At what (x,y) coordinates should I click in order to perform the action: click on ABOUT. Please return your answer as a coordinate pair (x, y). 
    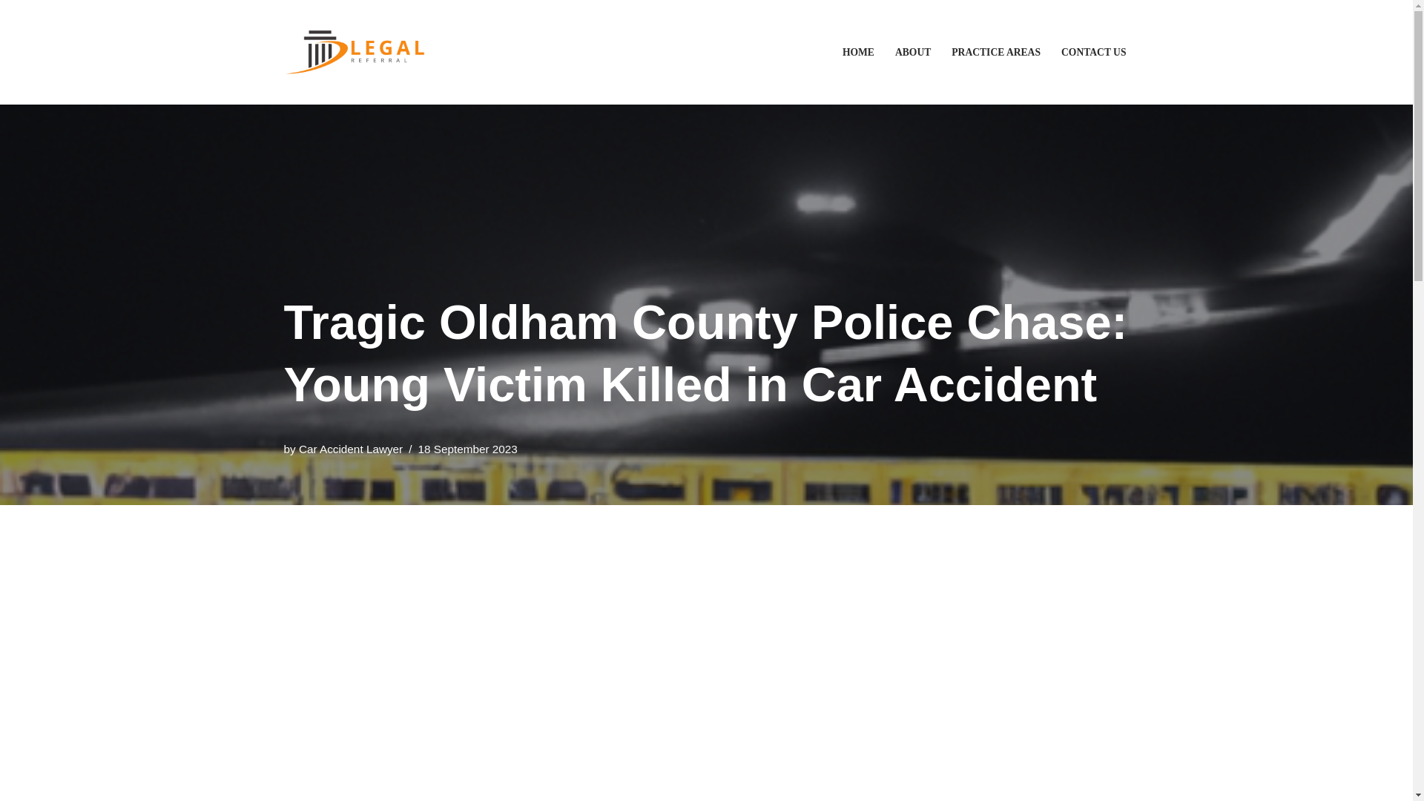
    Looking at the image, I should click on (913, 52).